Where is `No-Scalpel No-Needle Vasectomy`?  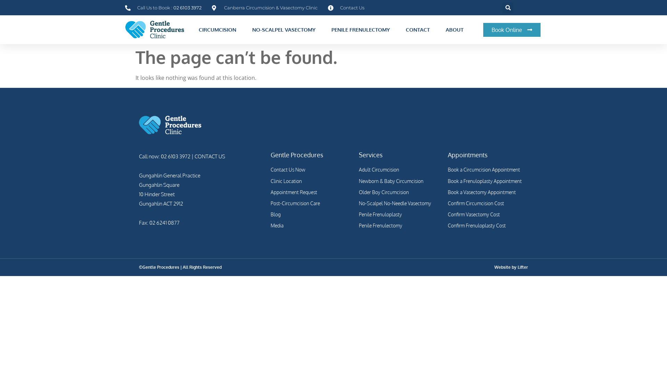 No-Scalpel No-Needle Vasectomy is located at coordinates (400, 203).